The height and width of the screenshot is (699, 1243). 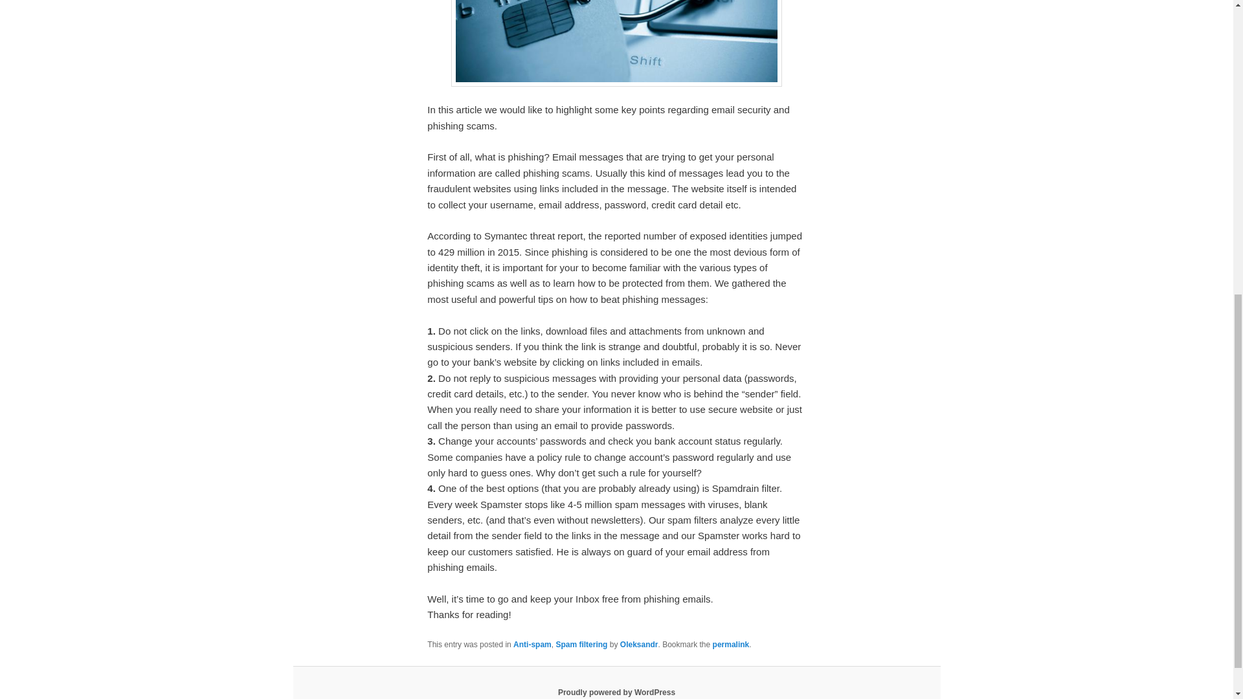 I want to click on Anti-spam, so click(x=532, y=645).